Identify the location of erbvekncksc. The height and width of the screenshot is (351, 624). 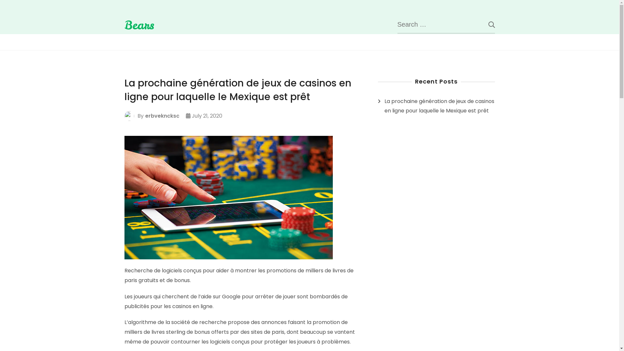
(162, 116).